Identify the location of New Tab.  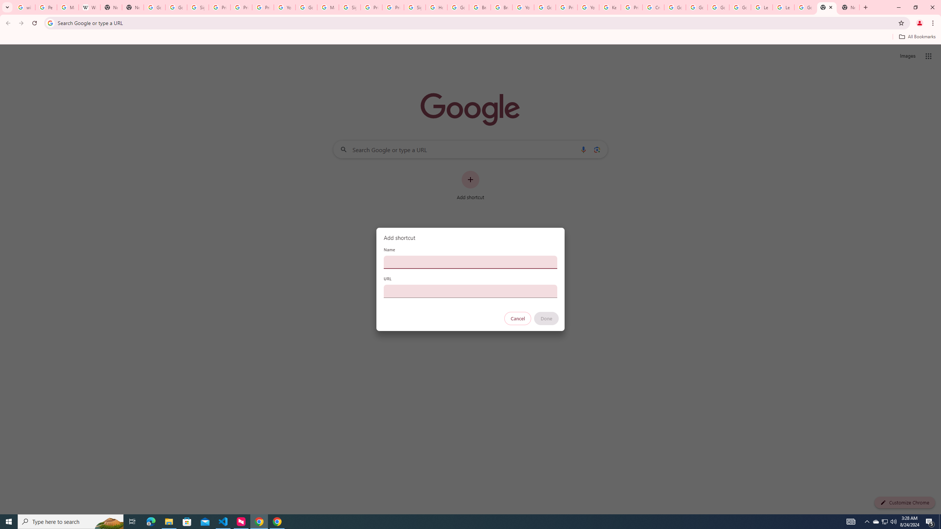
(827, 7).